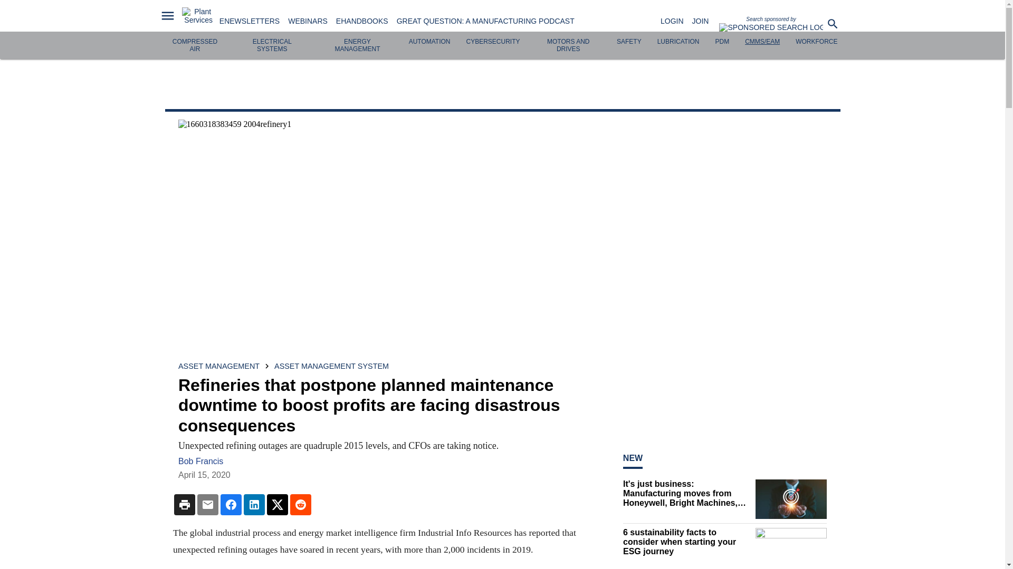 This screenshot has width=1013, height=569. Describe the element at coordinates (678, 42) in the screenshot. I see `LUBRICATION` at that location.